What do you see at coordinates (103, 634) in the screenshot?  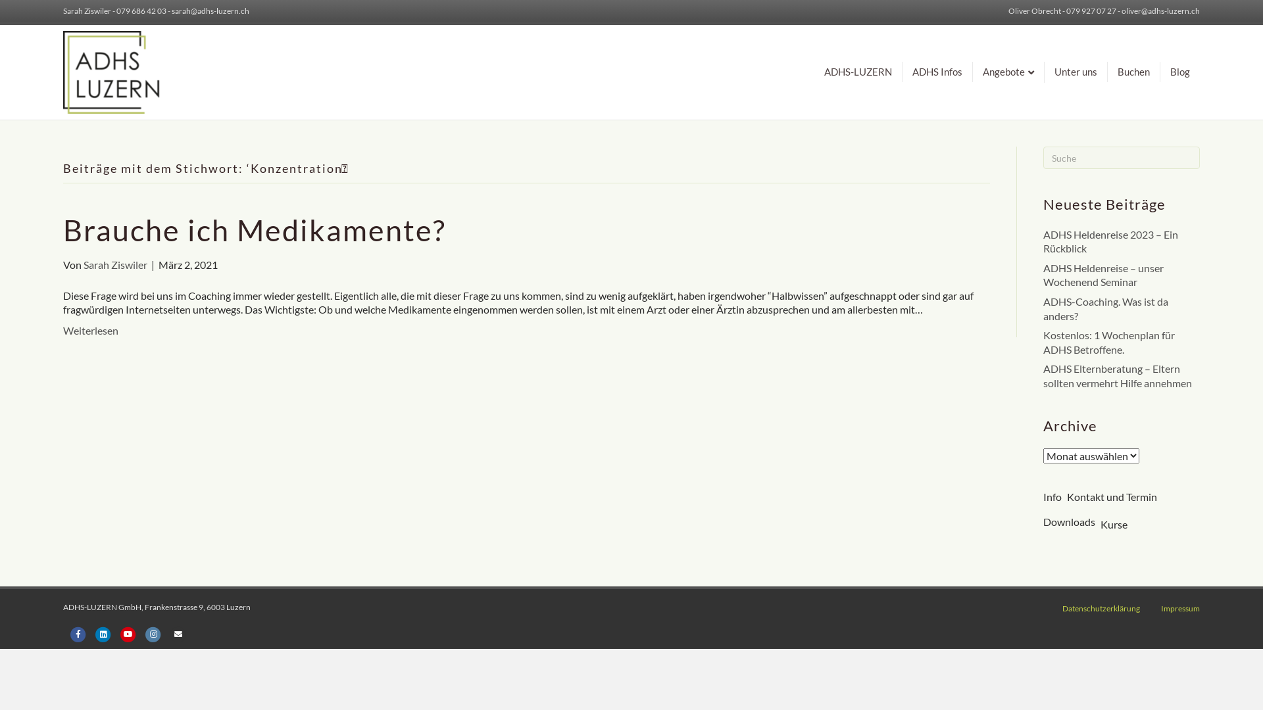 I see `Linkedin` at bounding box center [103, 634].